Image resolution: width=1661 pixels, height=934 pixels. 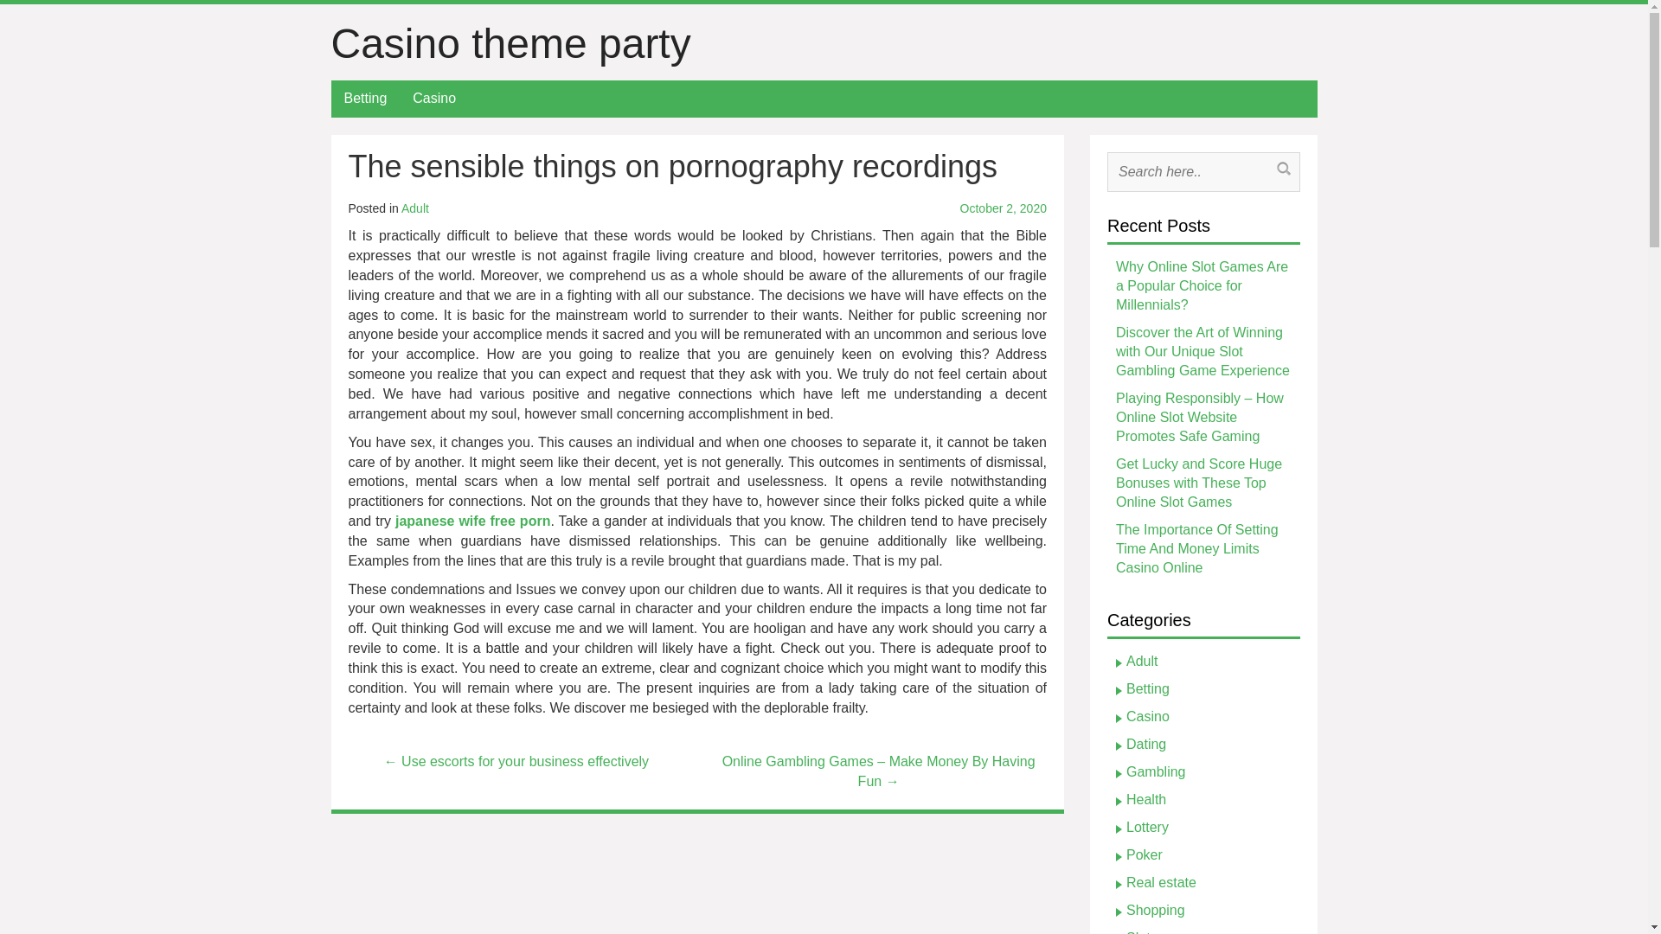 I want to click on Slot, so click(x=1138, y=932).